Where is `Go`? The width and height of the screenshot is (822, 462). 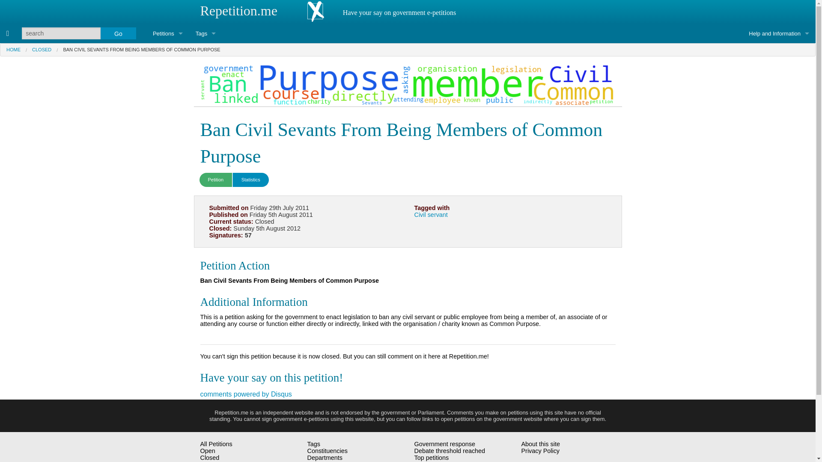 Go is located at coordinates (118, 33).